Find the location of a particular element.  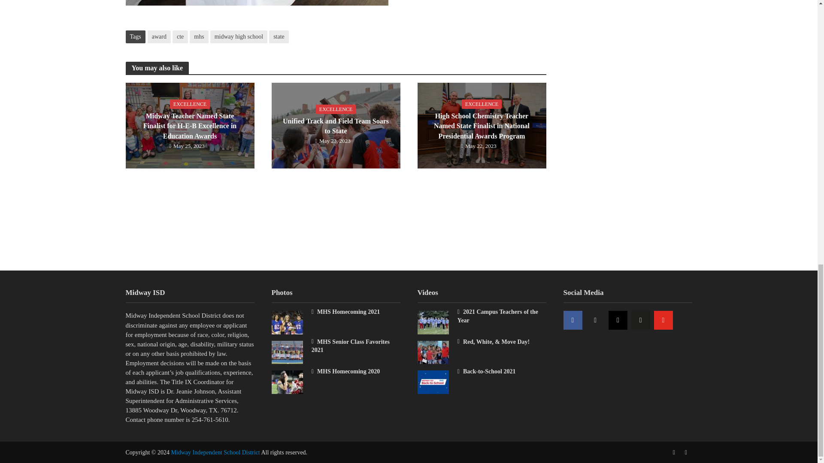

2021 Campus Teachers of the Year is located at coordinates (433, 322).